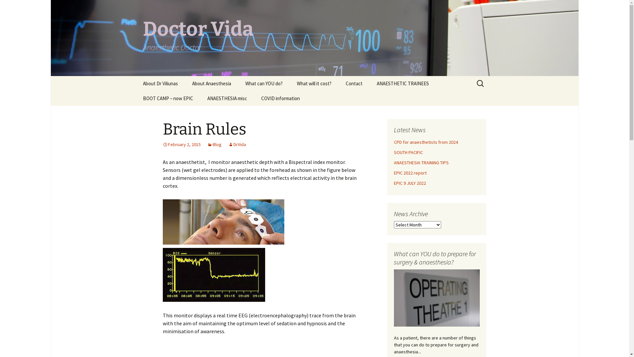 This screenshot has height=357, width=634. I want to click on February 2, 2015, so click(181, 144).